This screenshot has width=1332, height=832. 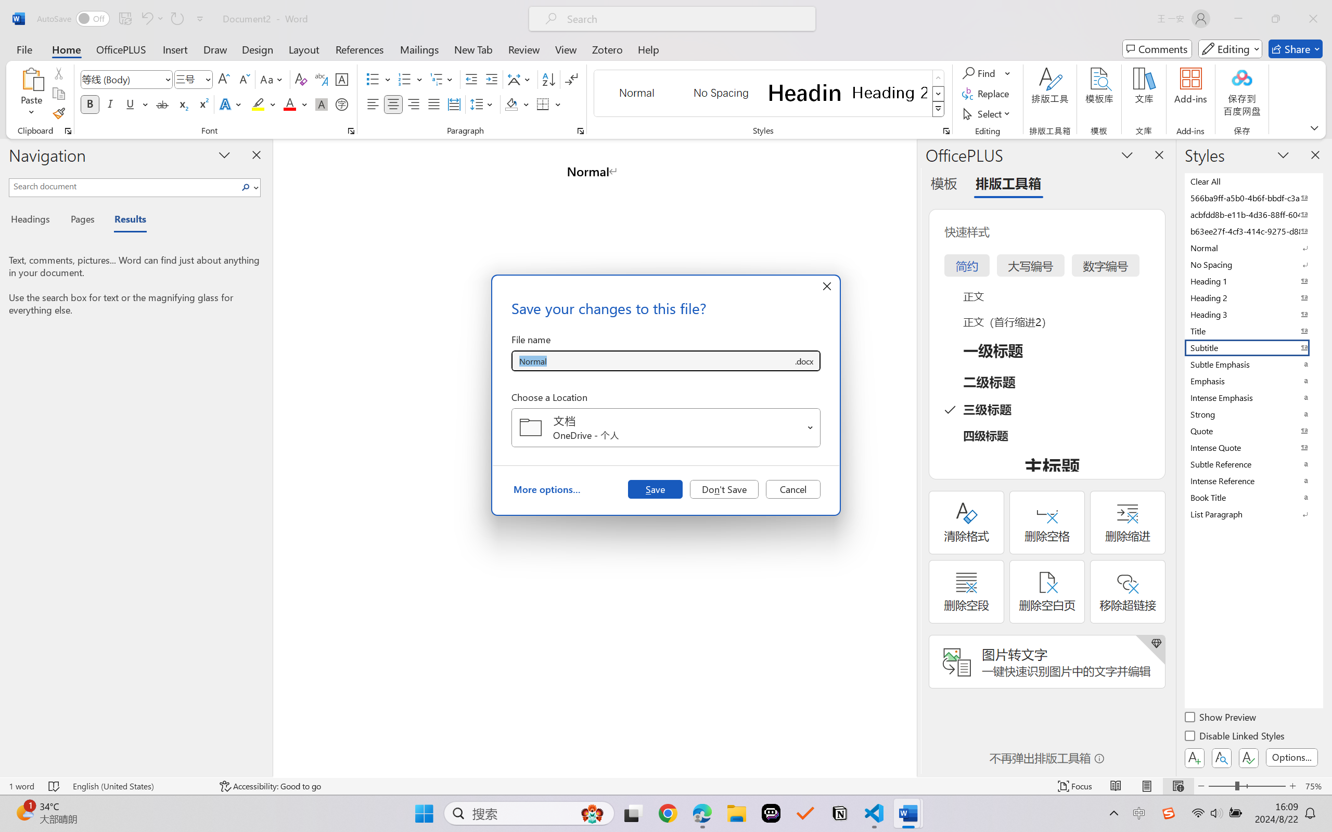 What do you see at coordinates (110, 104) in the screenshot?
I see `Italic` at bounding box center [110, 104].